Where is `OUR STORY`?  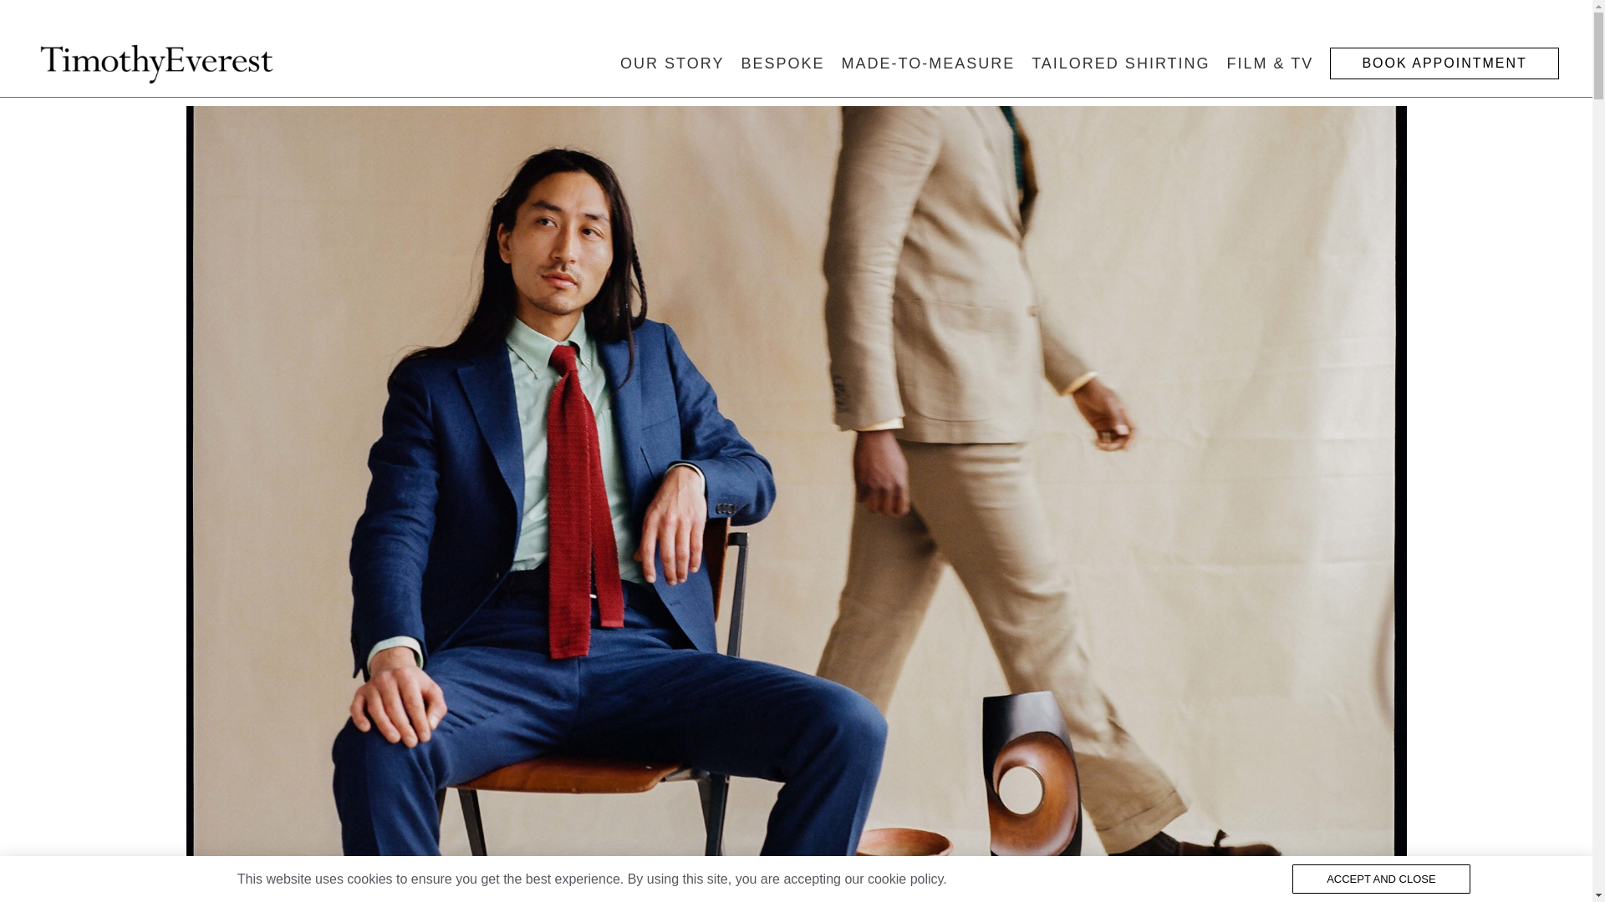 OUR STORY is located at coordinates (671, 63).